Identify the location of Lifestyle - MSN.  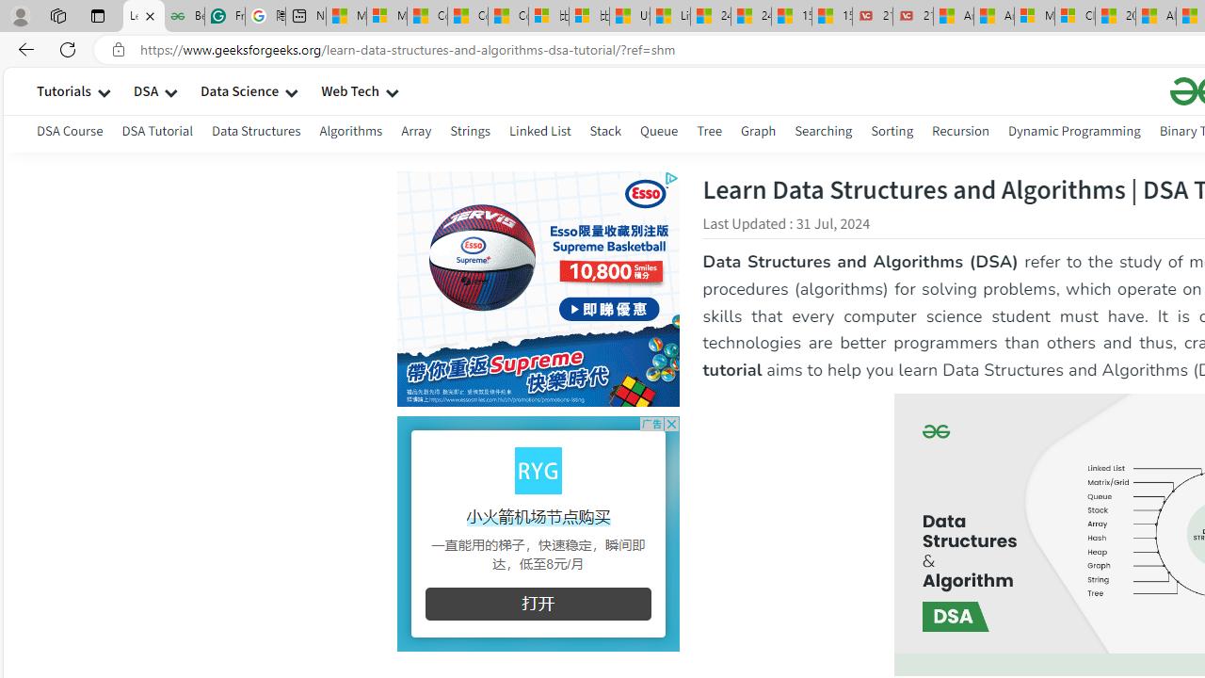
(670, 17).